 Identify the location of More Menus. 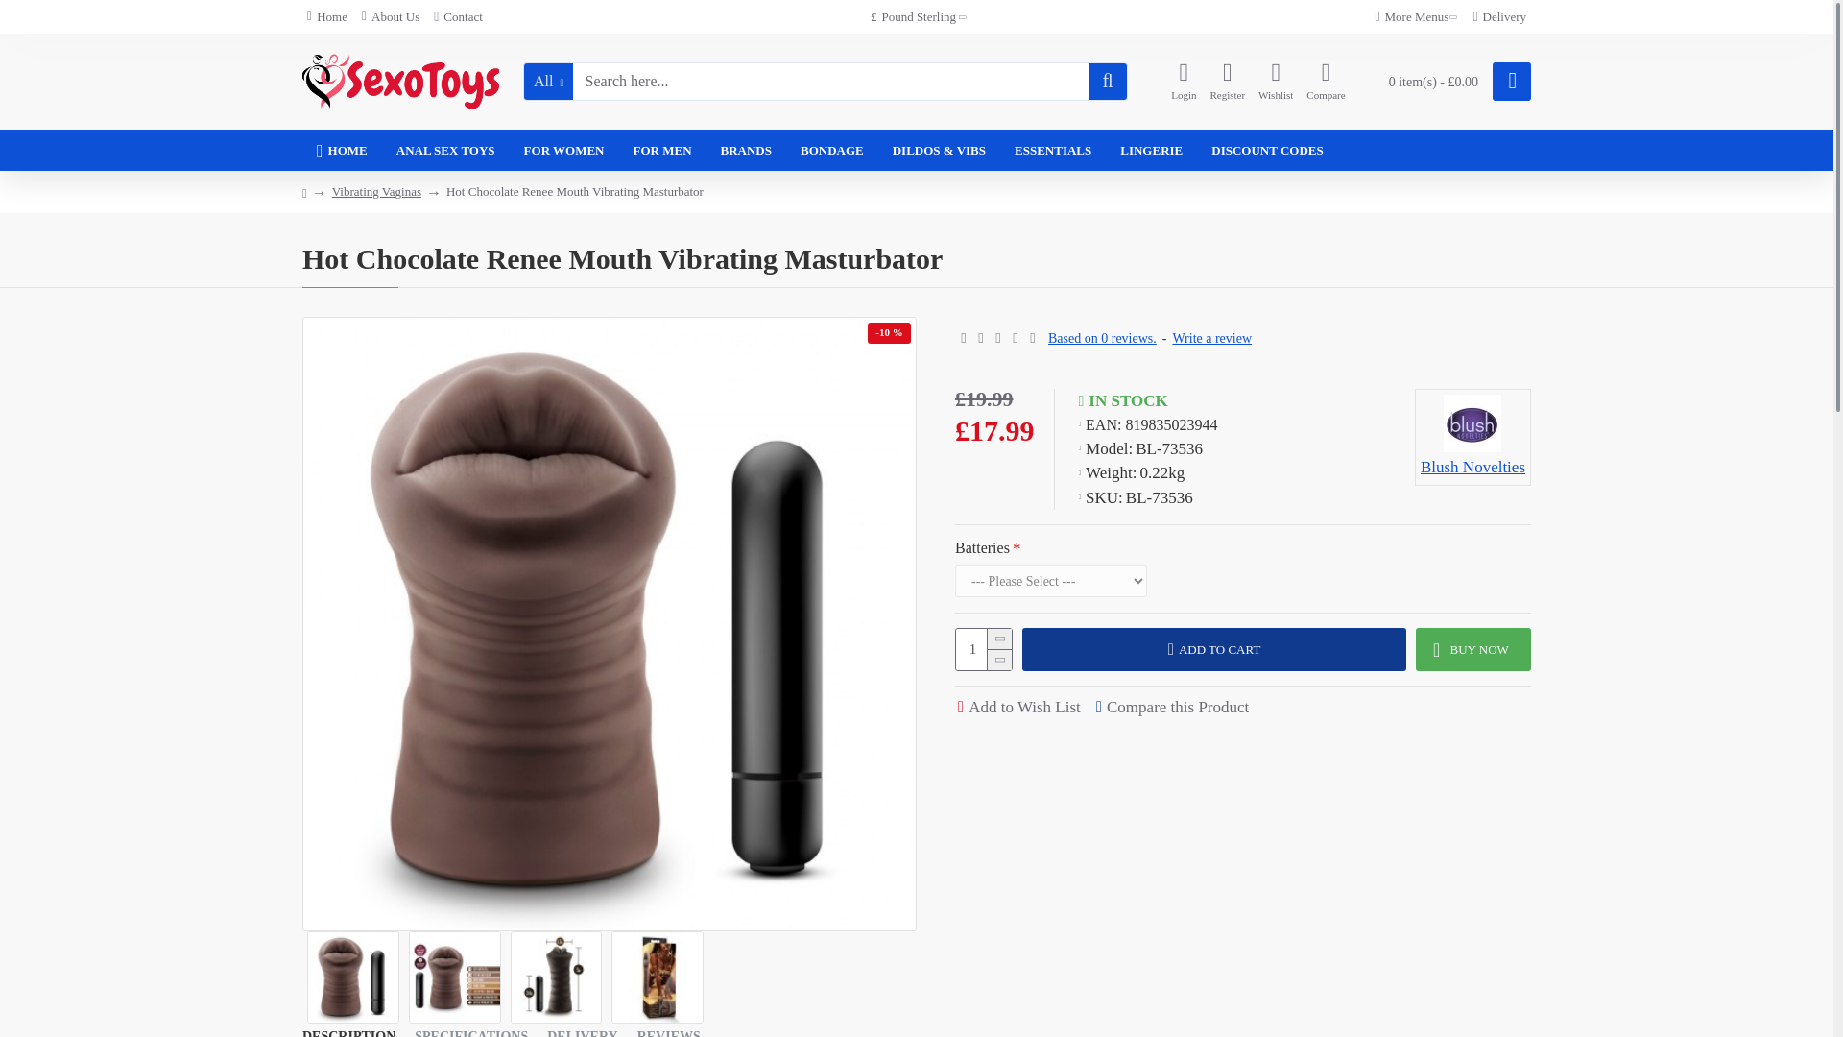
(1416, 17).